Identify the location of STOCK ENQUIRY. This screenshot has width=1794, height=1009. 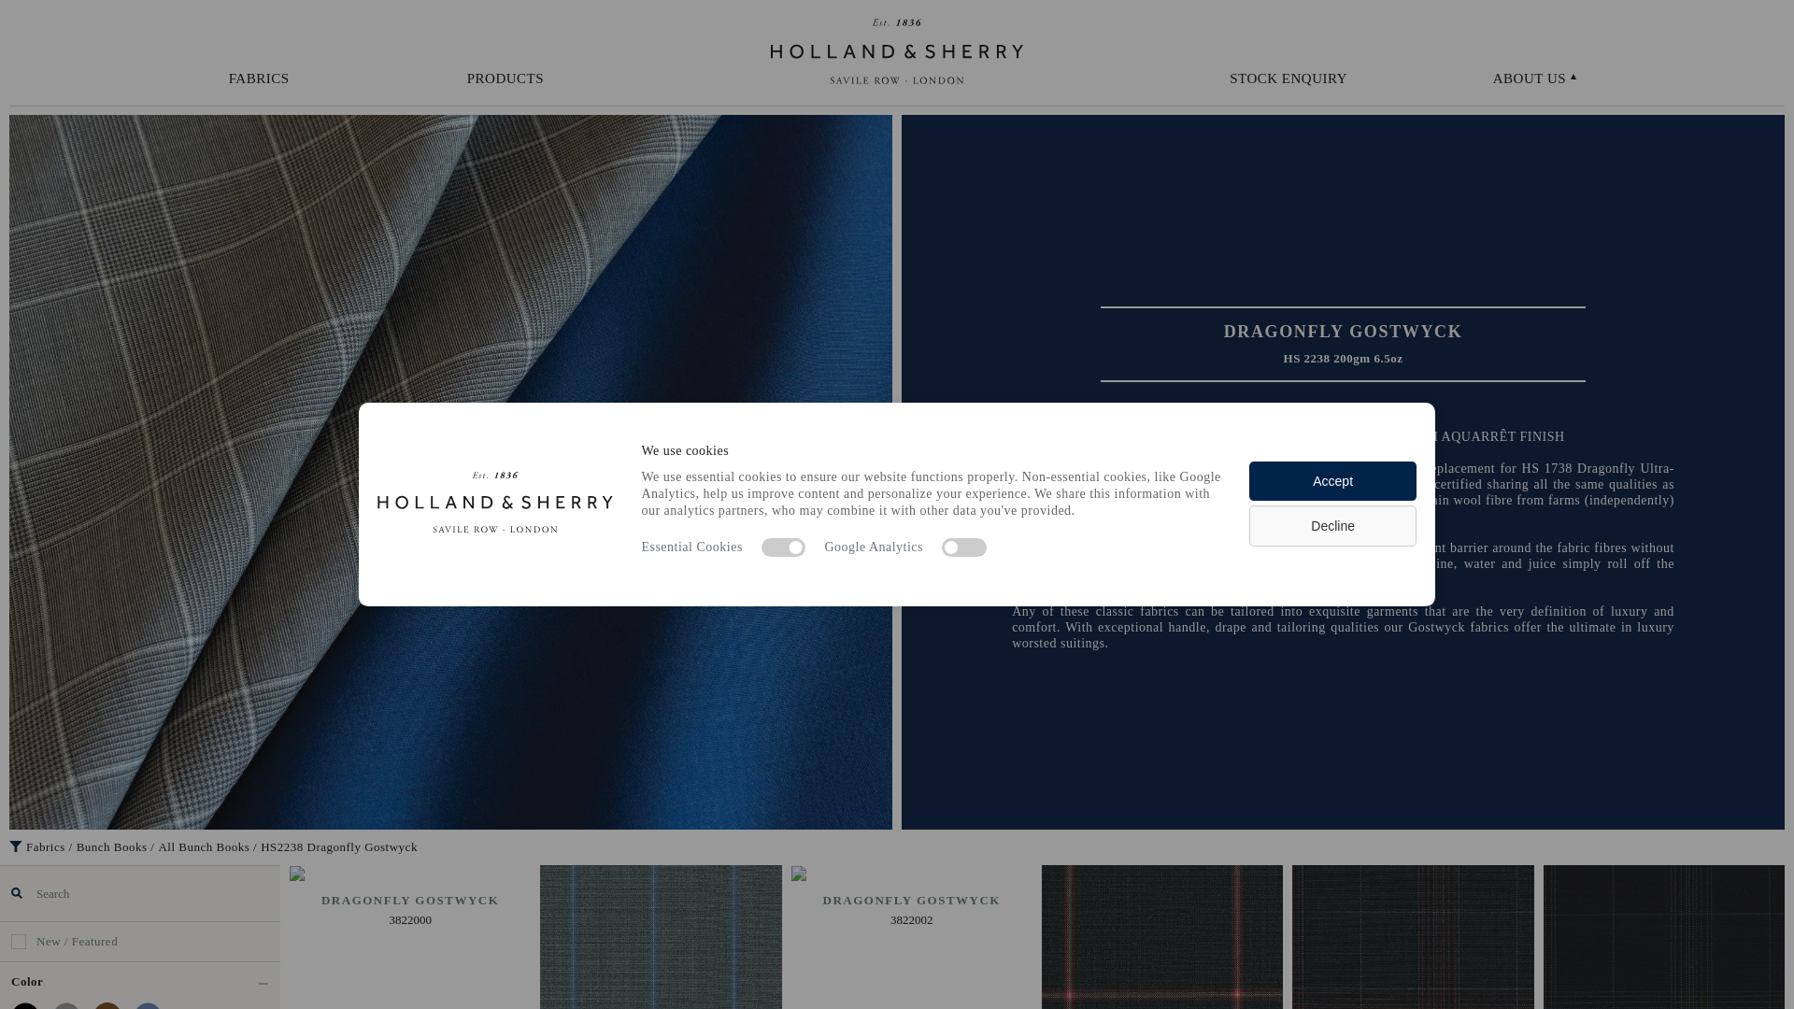
(1288, 78).